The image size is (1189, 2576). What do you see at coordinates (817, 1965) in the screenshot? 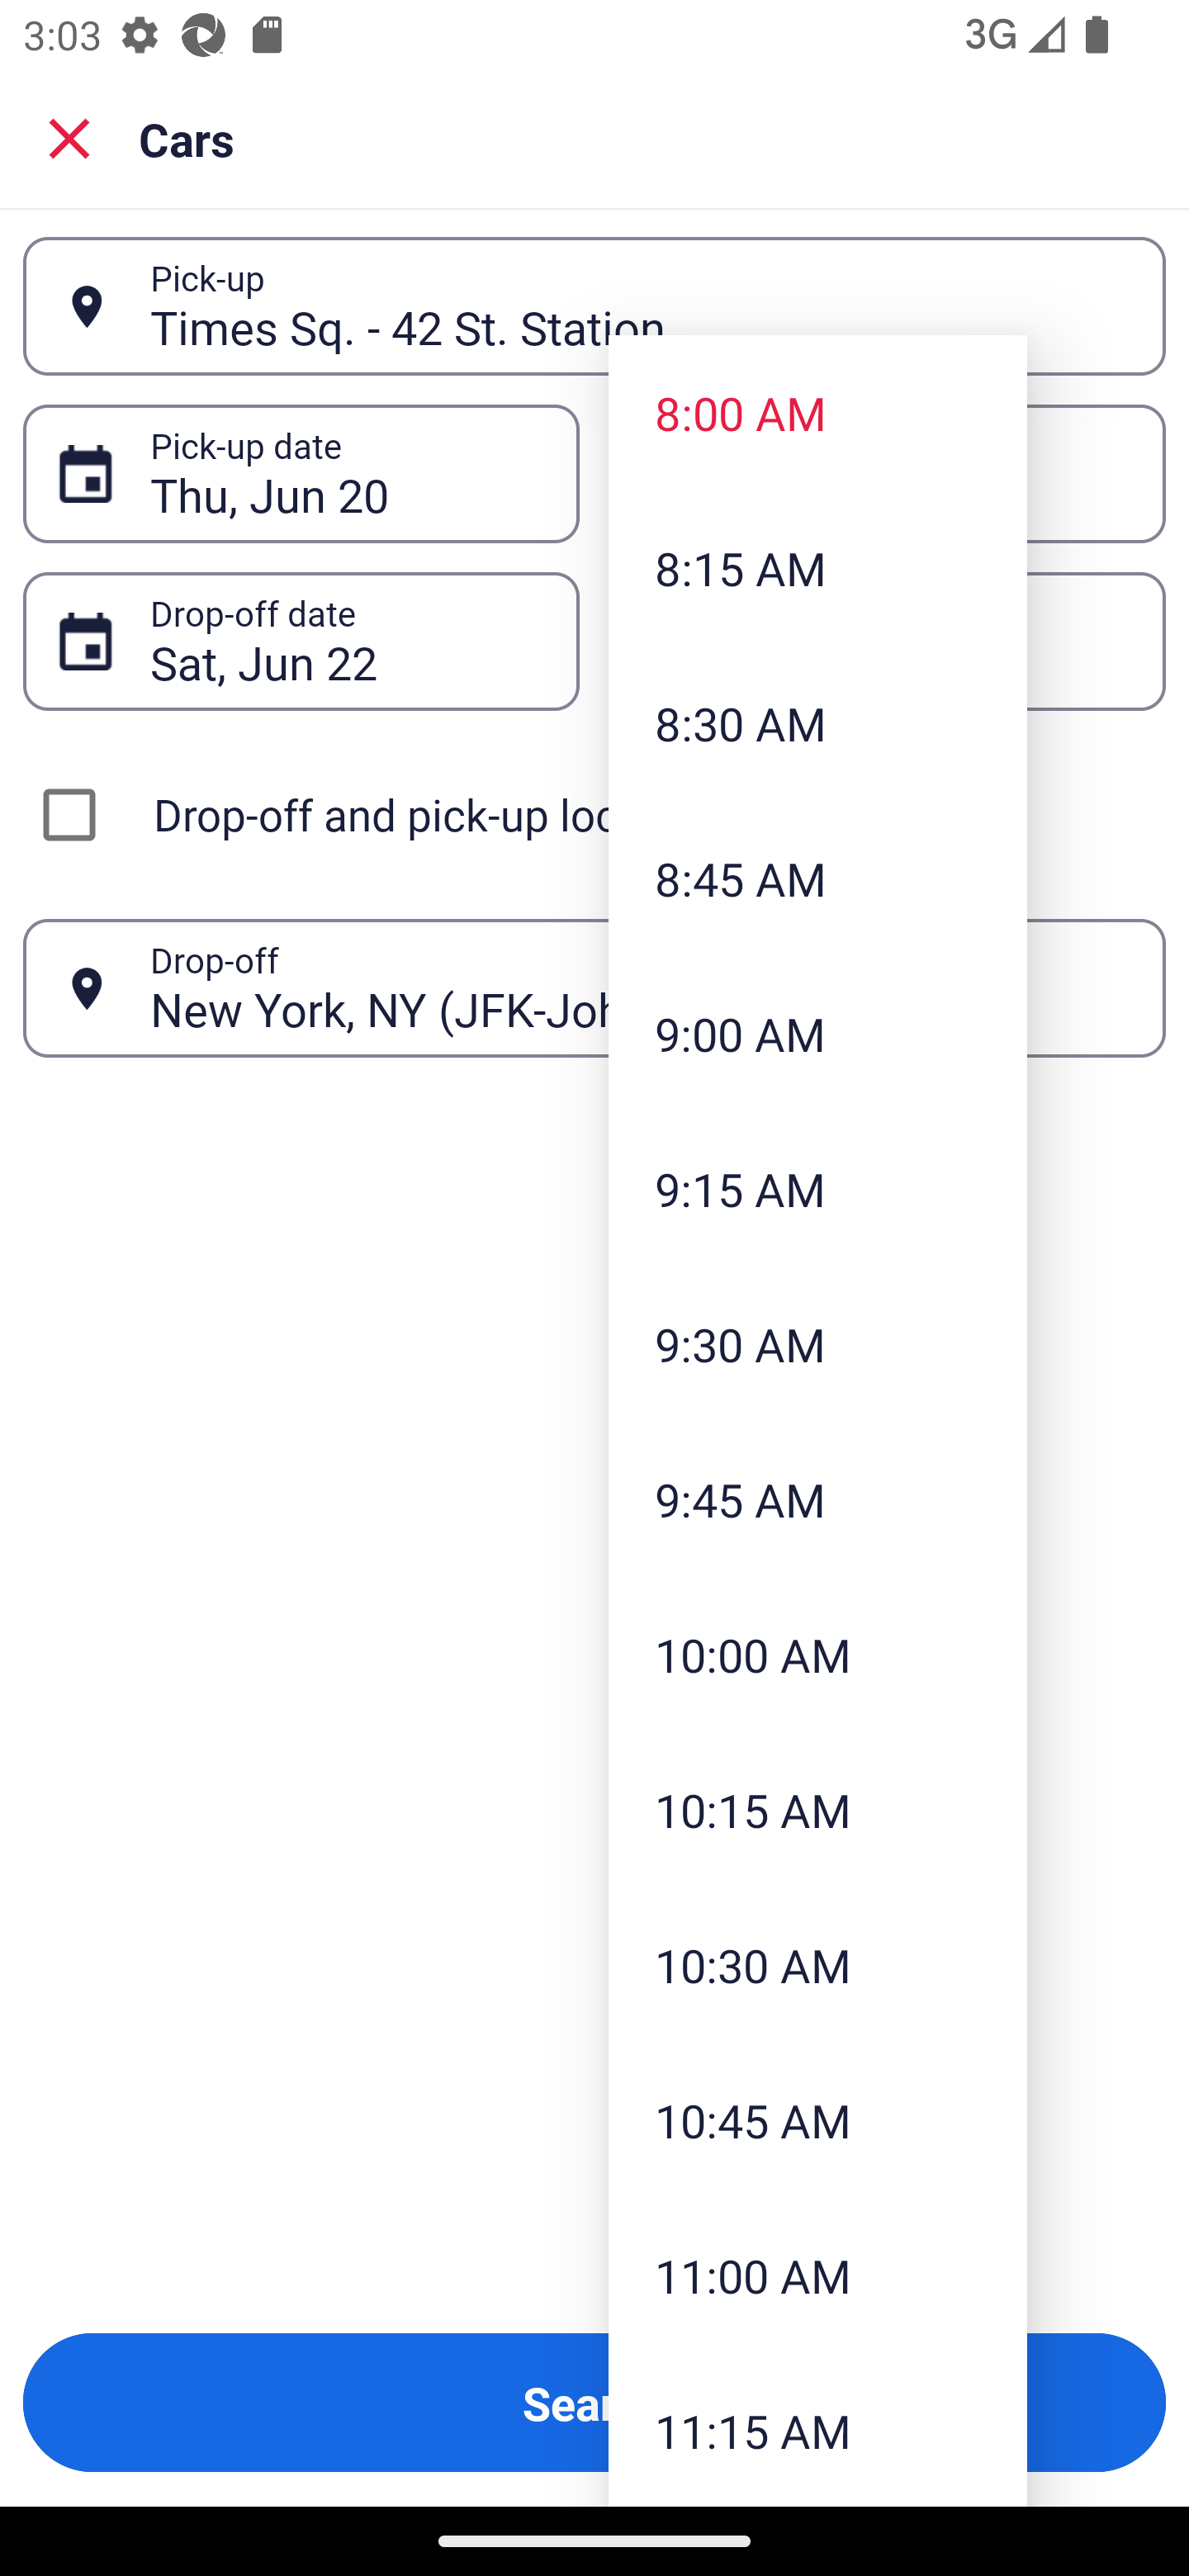
I see `10:30 AM` at bounding box center [817, 1965].